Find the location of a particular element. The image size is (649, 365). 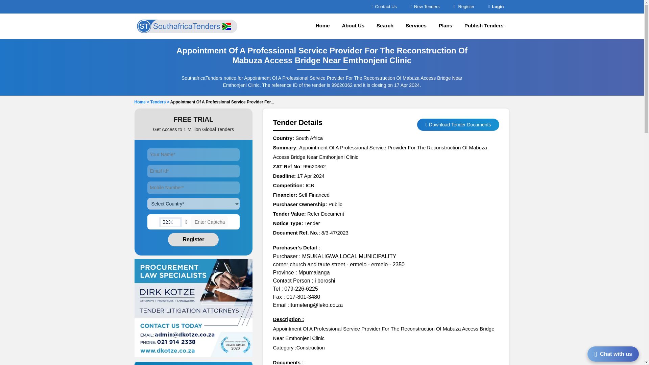

Login is located at coordinates (496, 6).